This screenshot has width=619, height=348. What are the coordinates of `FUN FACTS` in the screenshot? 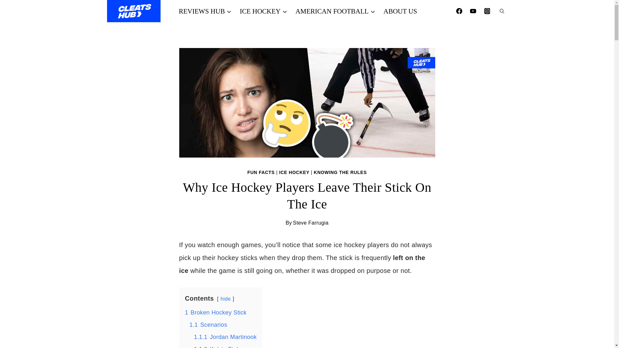 It's located at (261, 172).